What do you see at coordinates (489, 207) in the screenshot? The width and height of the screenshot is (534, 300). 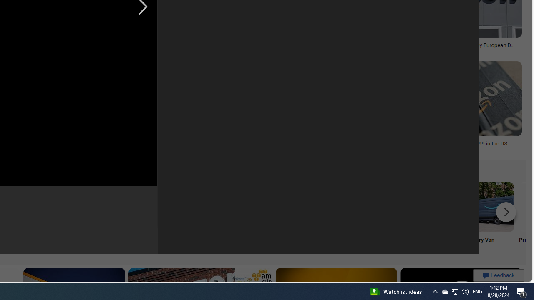 I see `Amazon Delivery Van` at bounding box center [489, 207].